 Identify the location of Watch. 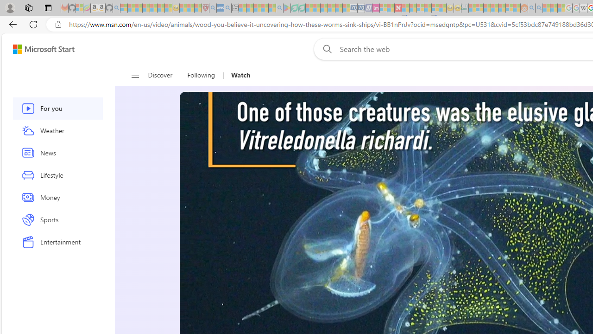
(237, 75).